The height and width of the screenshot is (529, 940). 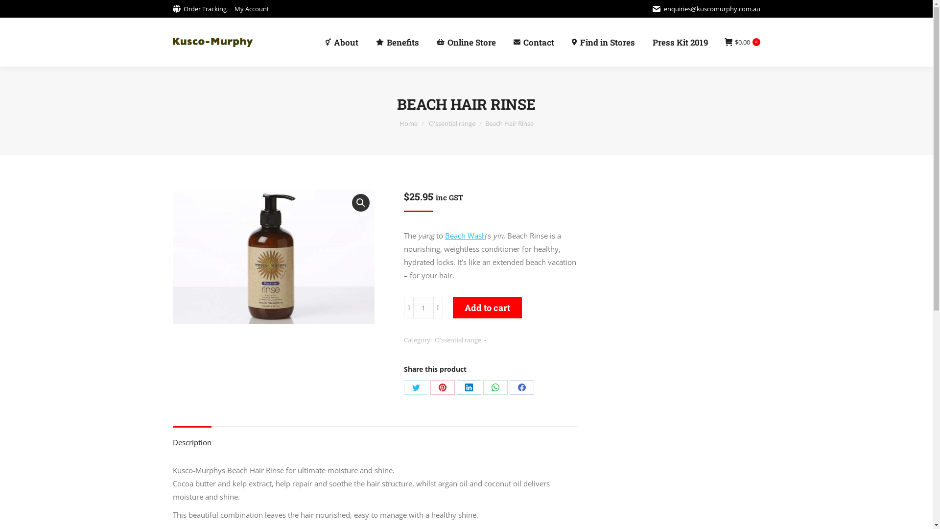 What do you see at coordinates (443, 387) in the screenshot?
I see `Share on Pinterest` at bounding box center [443, 387].